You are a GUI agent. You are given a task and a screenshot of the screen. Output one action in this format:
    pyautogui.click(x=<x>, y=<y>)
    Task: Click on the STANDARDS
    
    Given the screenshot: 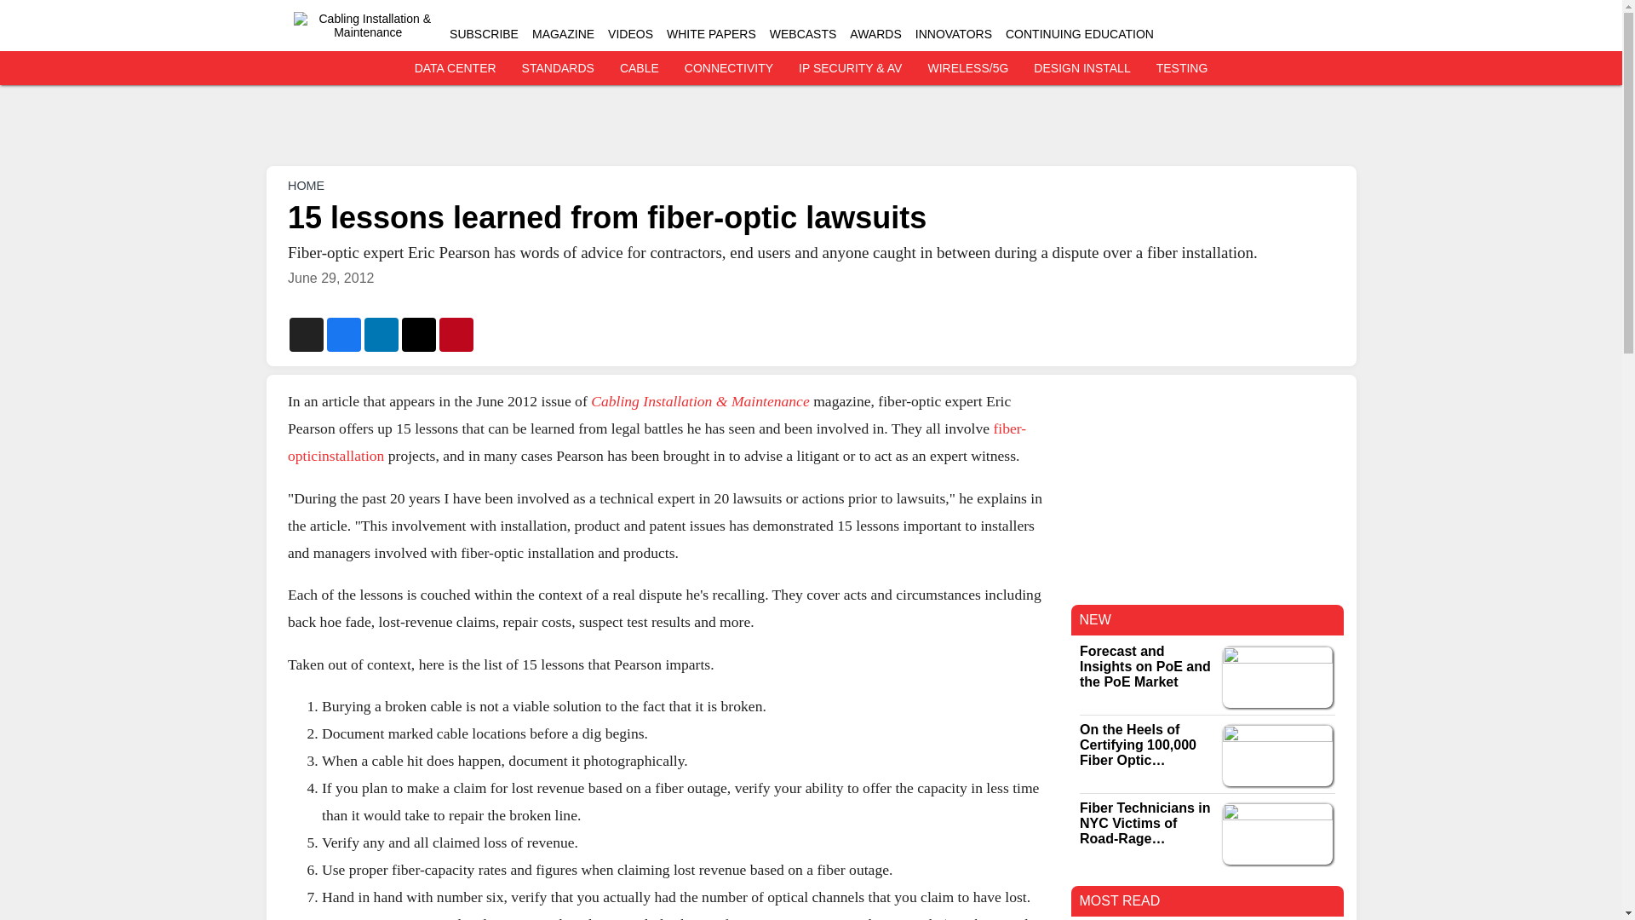 What is the action you would take?
    pyautogui.click(x=558, y=68)
    